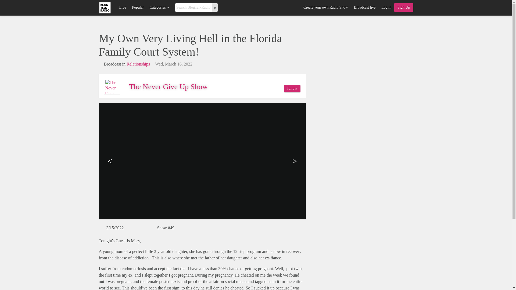 The image size is (516, 290). What do you see at coordinates (138, 8) in the screenshot?
I see `Popular` at bounding box center [138, 8].